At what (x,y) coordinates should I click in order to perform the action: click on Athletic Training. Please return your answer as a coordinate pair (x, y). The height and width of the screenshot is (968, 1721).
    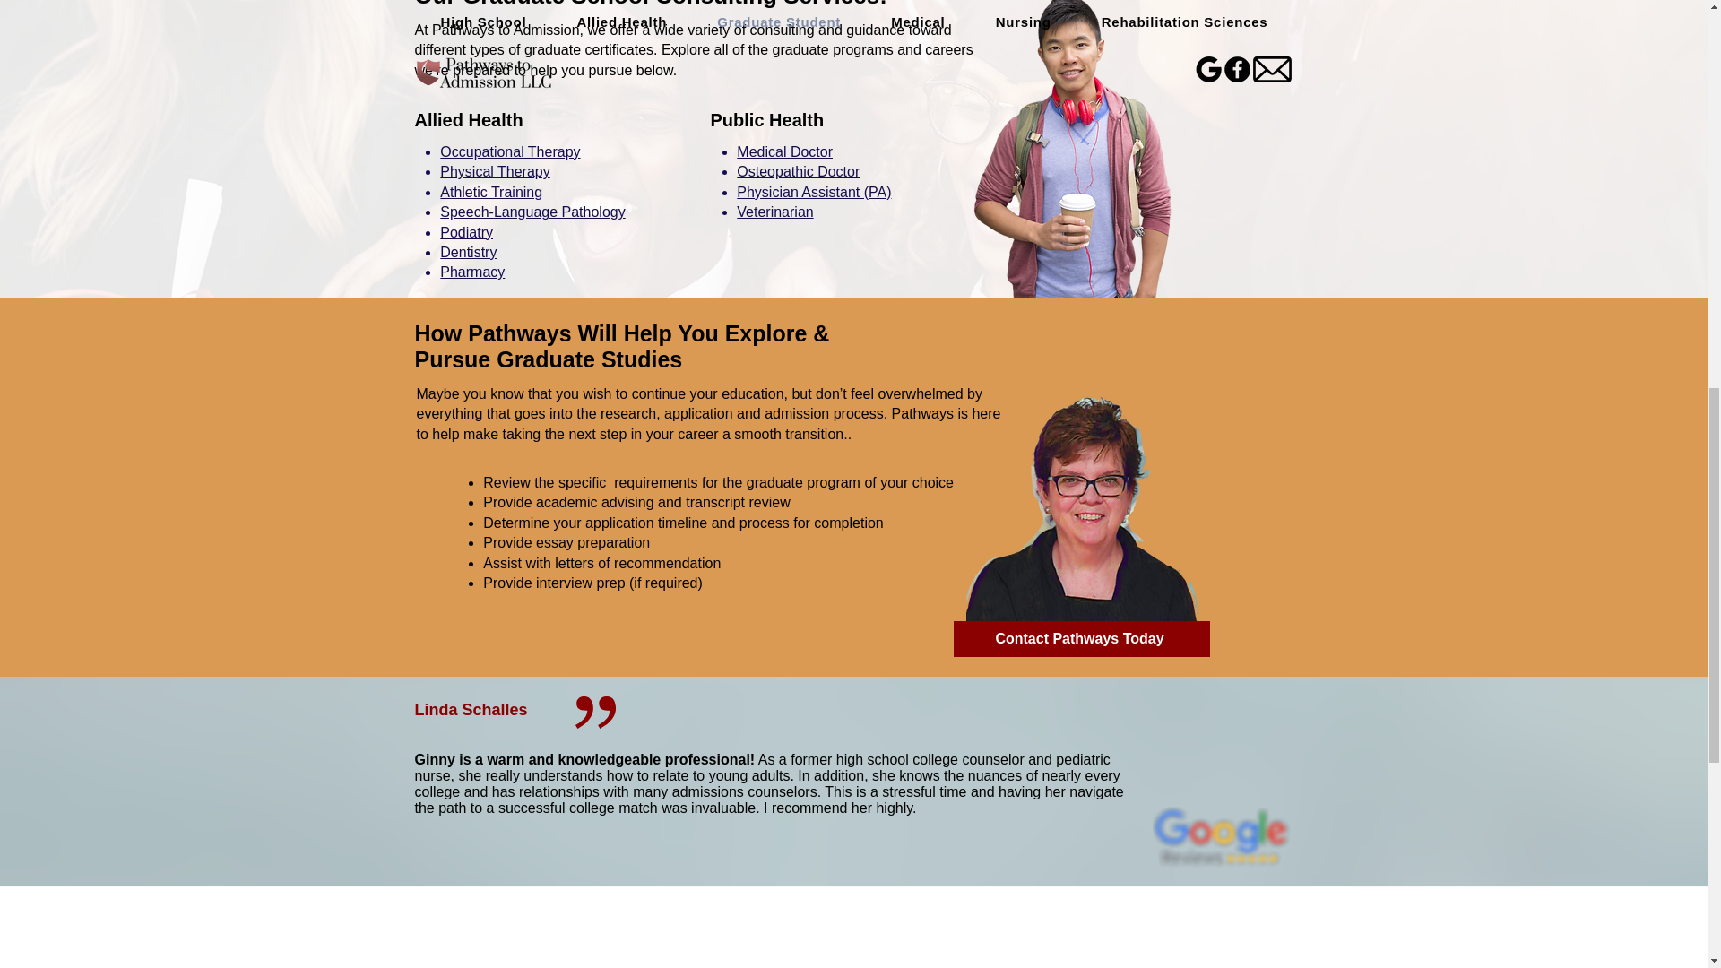
    Looking at the image, I should click on (491, 192).